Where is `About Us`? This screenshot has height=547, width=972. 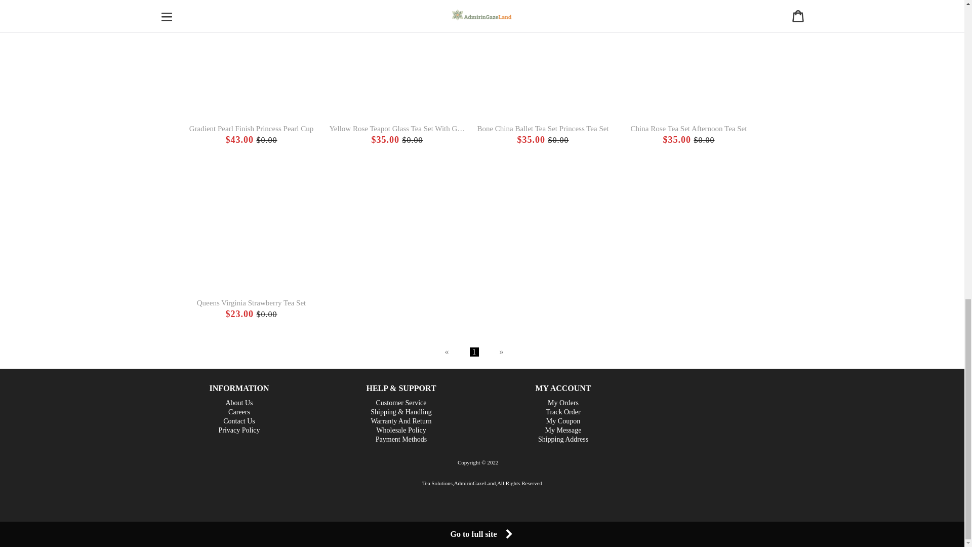 About Us is located at coordinates (239, 403).